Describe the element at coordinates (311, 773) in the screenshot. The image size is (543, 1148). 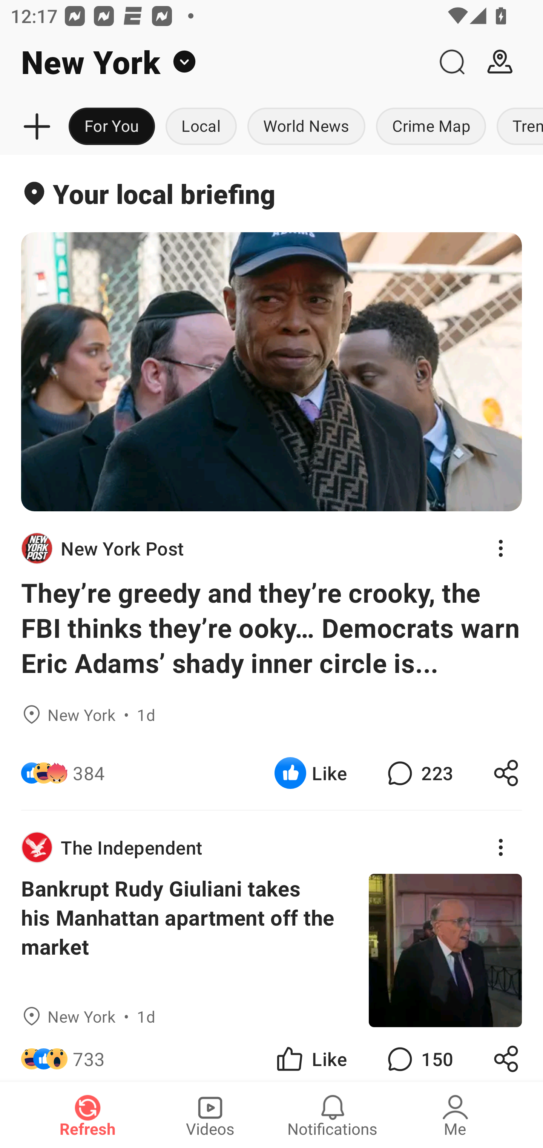
I see `Like` at that location.